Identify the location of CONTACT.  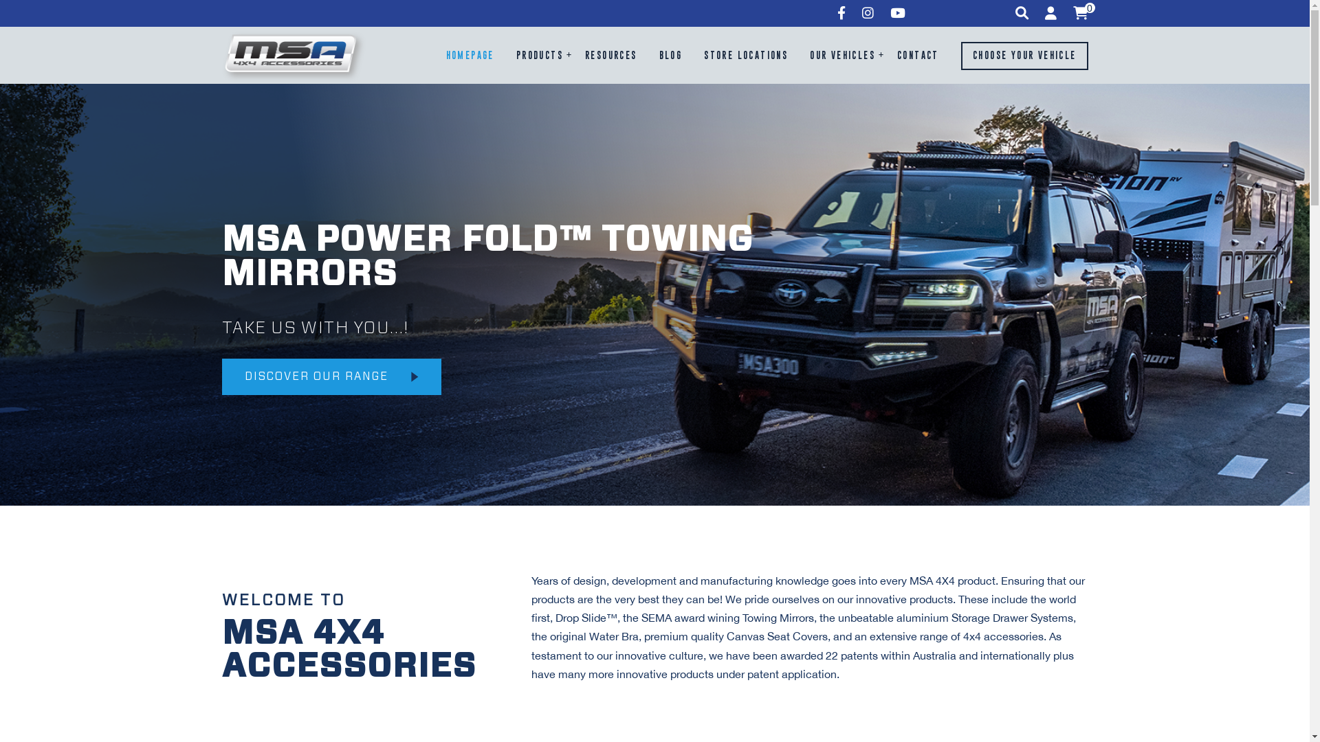
(918, 56).